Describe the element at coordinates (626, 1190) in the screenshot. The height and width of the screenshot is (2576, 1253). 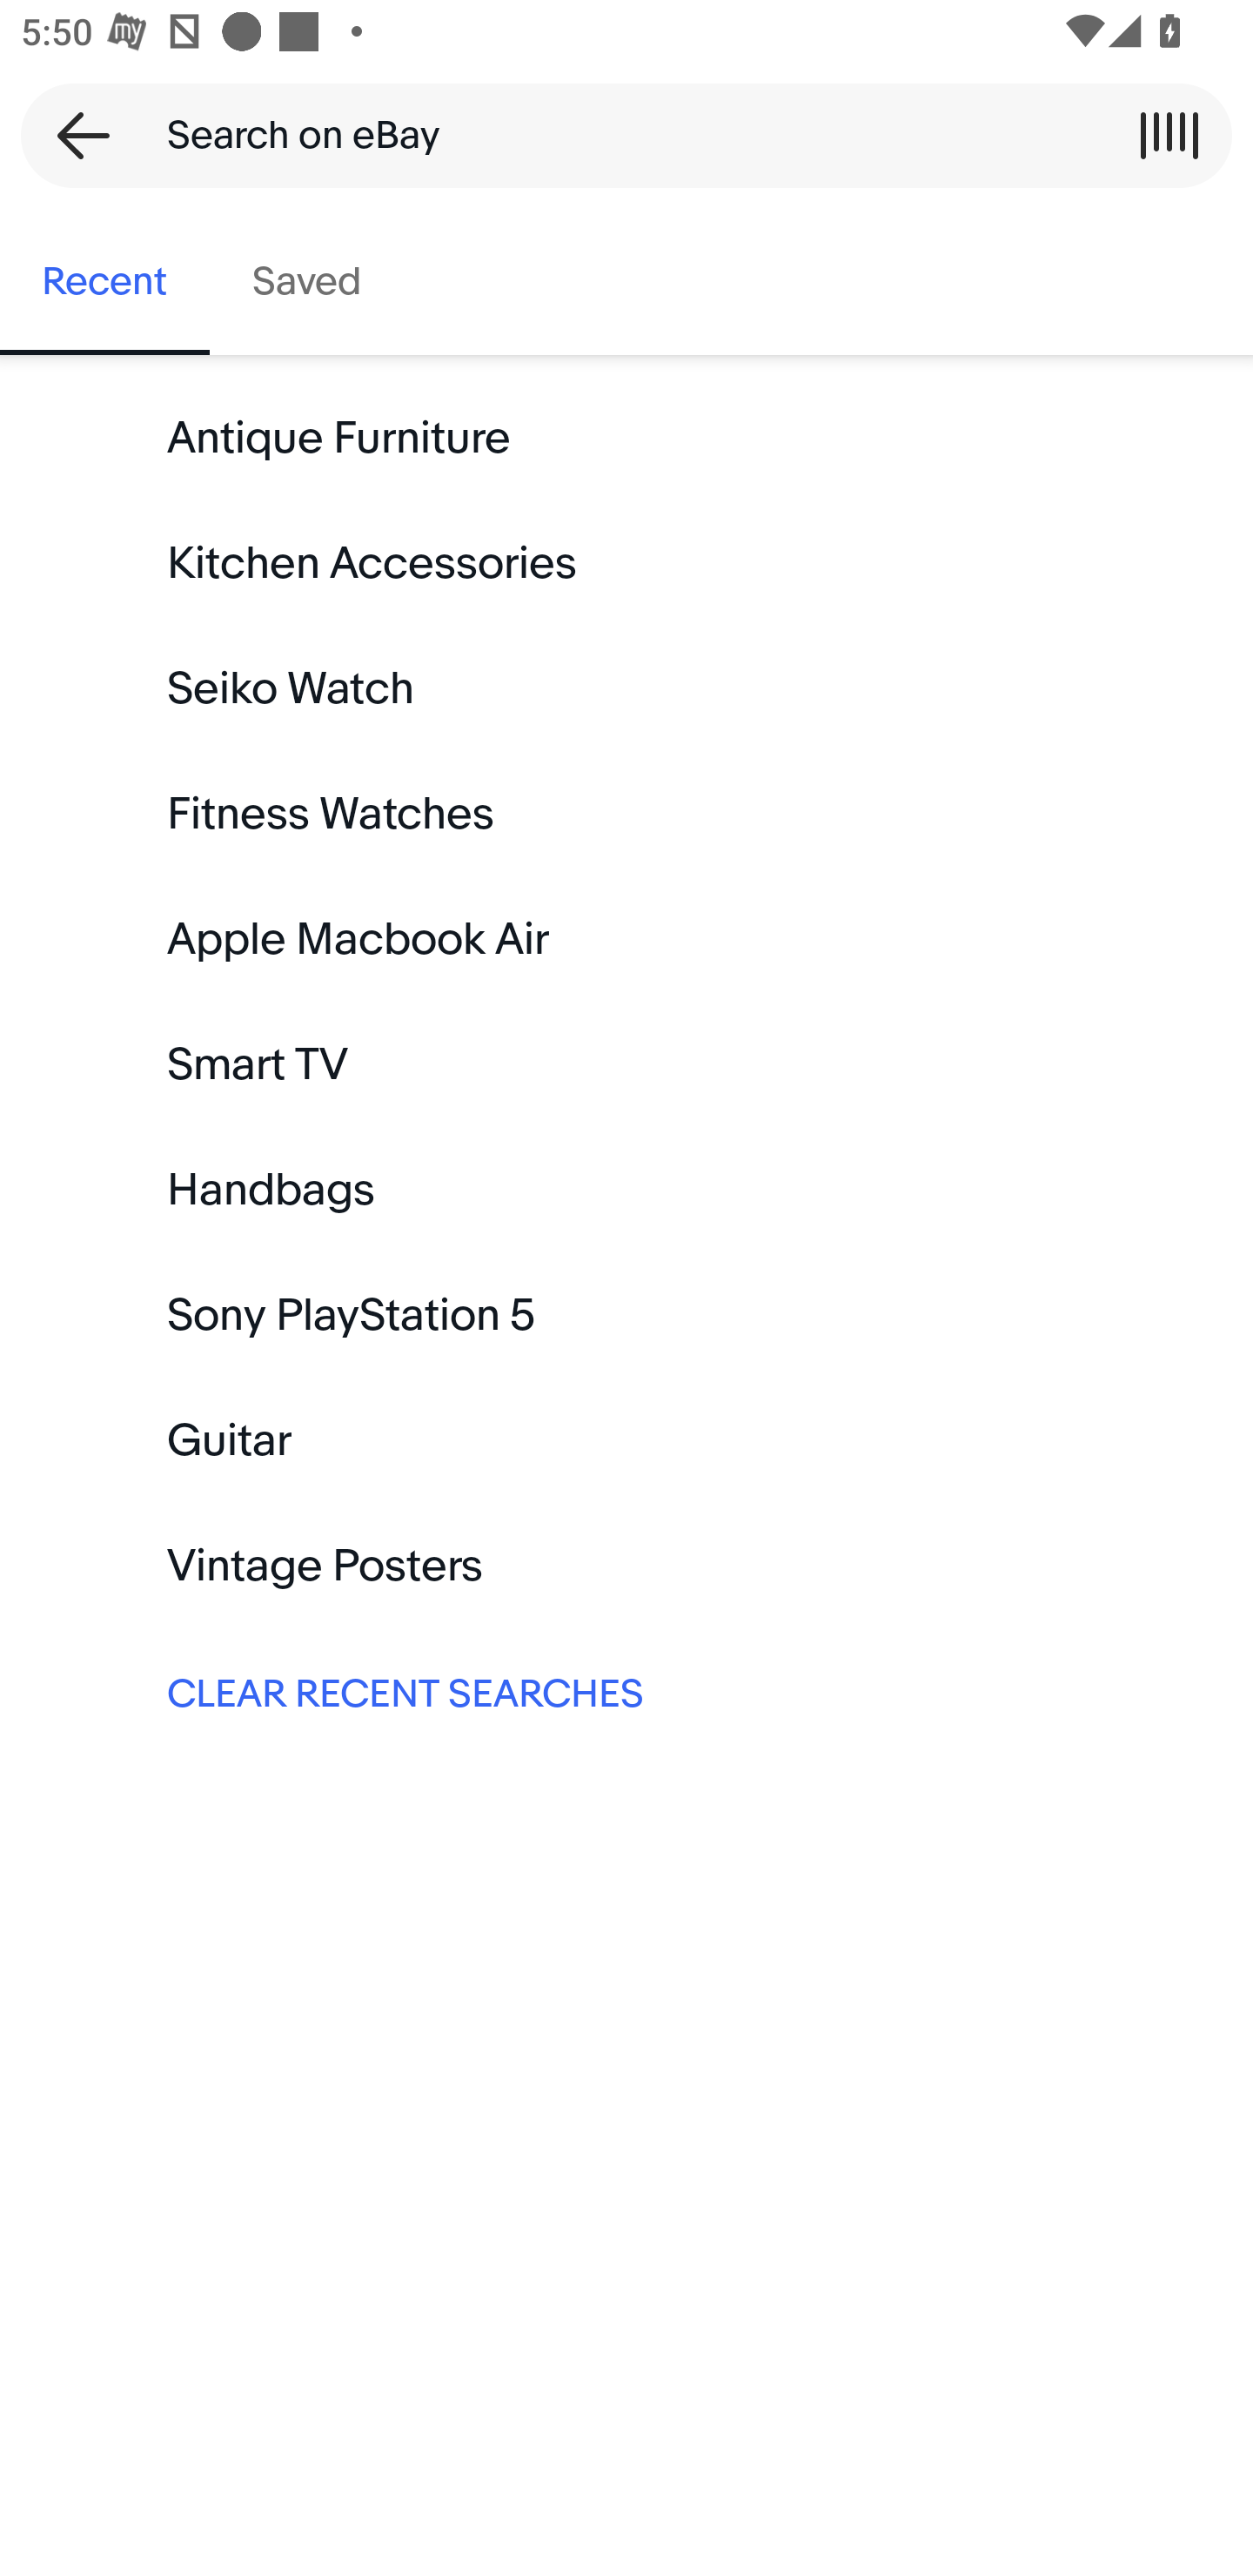
I see `Handbags Keyword search Handbags:` at that location.